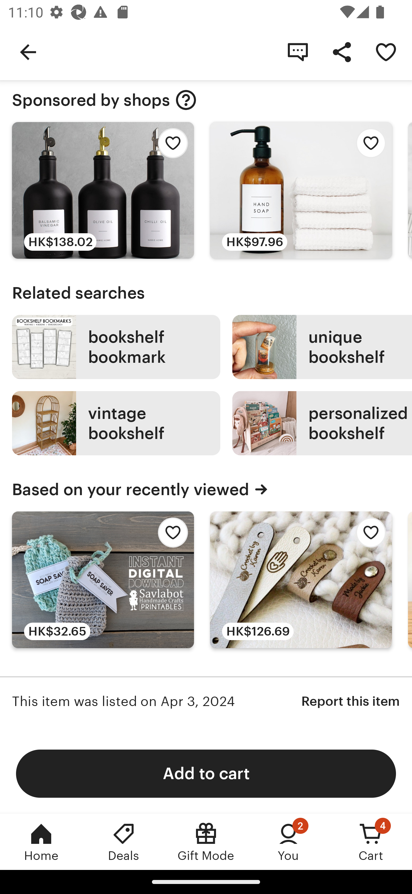 The image size is (412, 894). What do you see at coordinates (371, 842) in the screenshot?
I see `Cart, 4 new notifications Cart` at bounding box center [371, 842].